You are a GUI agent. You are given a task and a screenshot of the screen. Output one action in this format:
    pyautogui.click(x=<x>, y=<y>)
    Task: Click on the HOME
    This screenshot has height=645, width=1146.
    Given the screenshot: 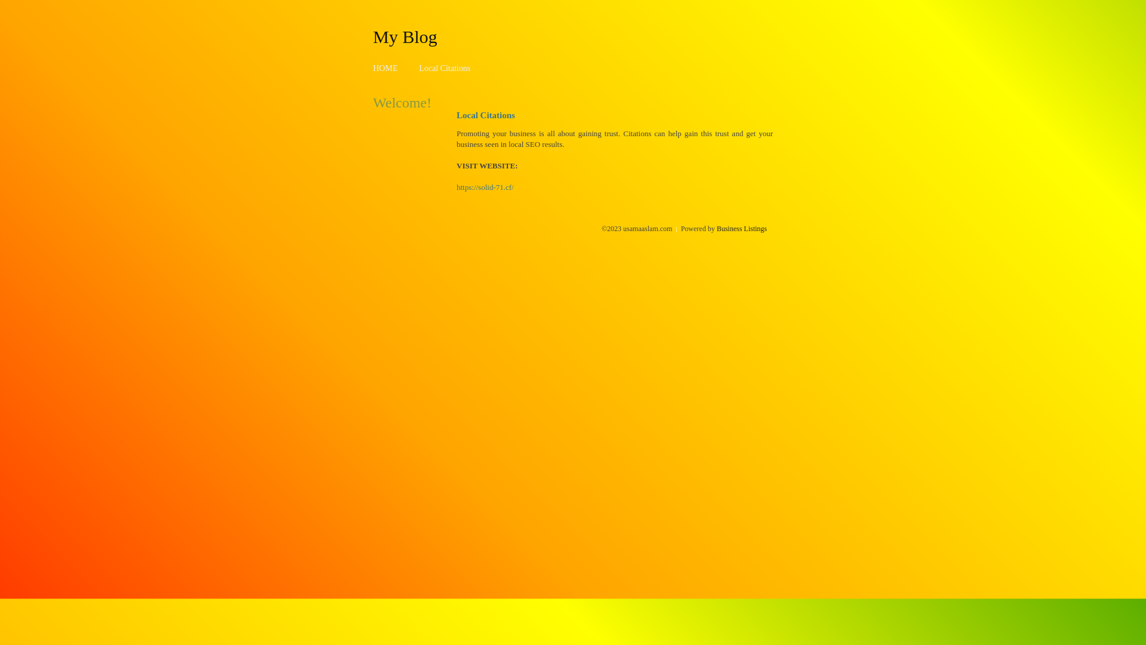 What is the action you would take?
    pyautogui.click(x=386, y=68)
    